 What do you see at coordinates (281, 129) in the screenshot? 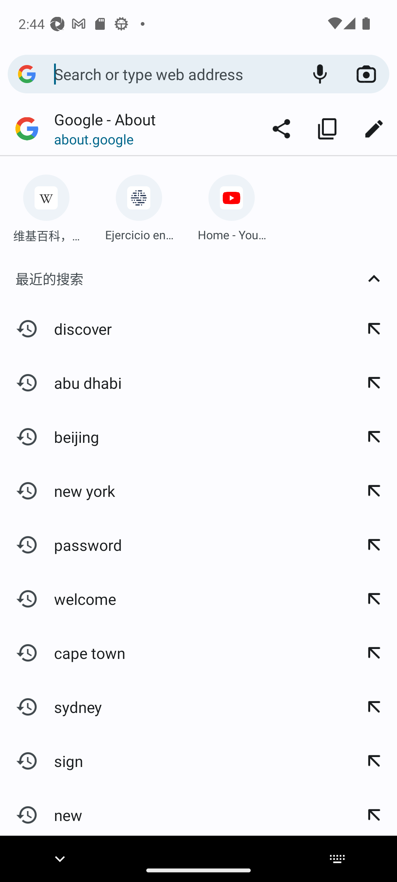
I see `Share…` at bounding box center [281, 129].